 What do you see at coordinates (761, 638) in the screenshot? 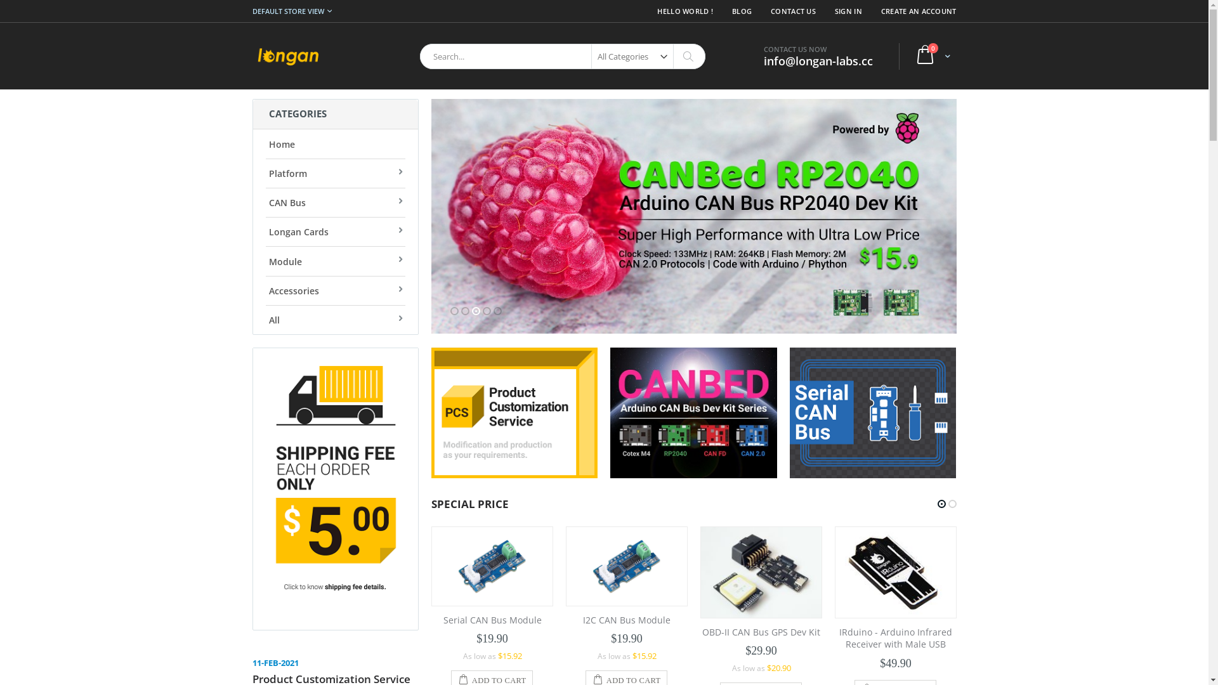
I see `IRduino - Arduino Infrared Receiver with Male USB` at bounding box center [761, 638].